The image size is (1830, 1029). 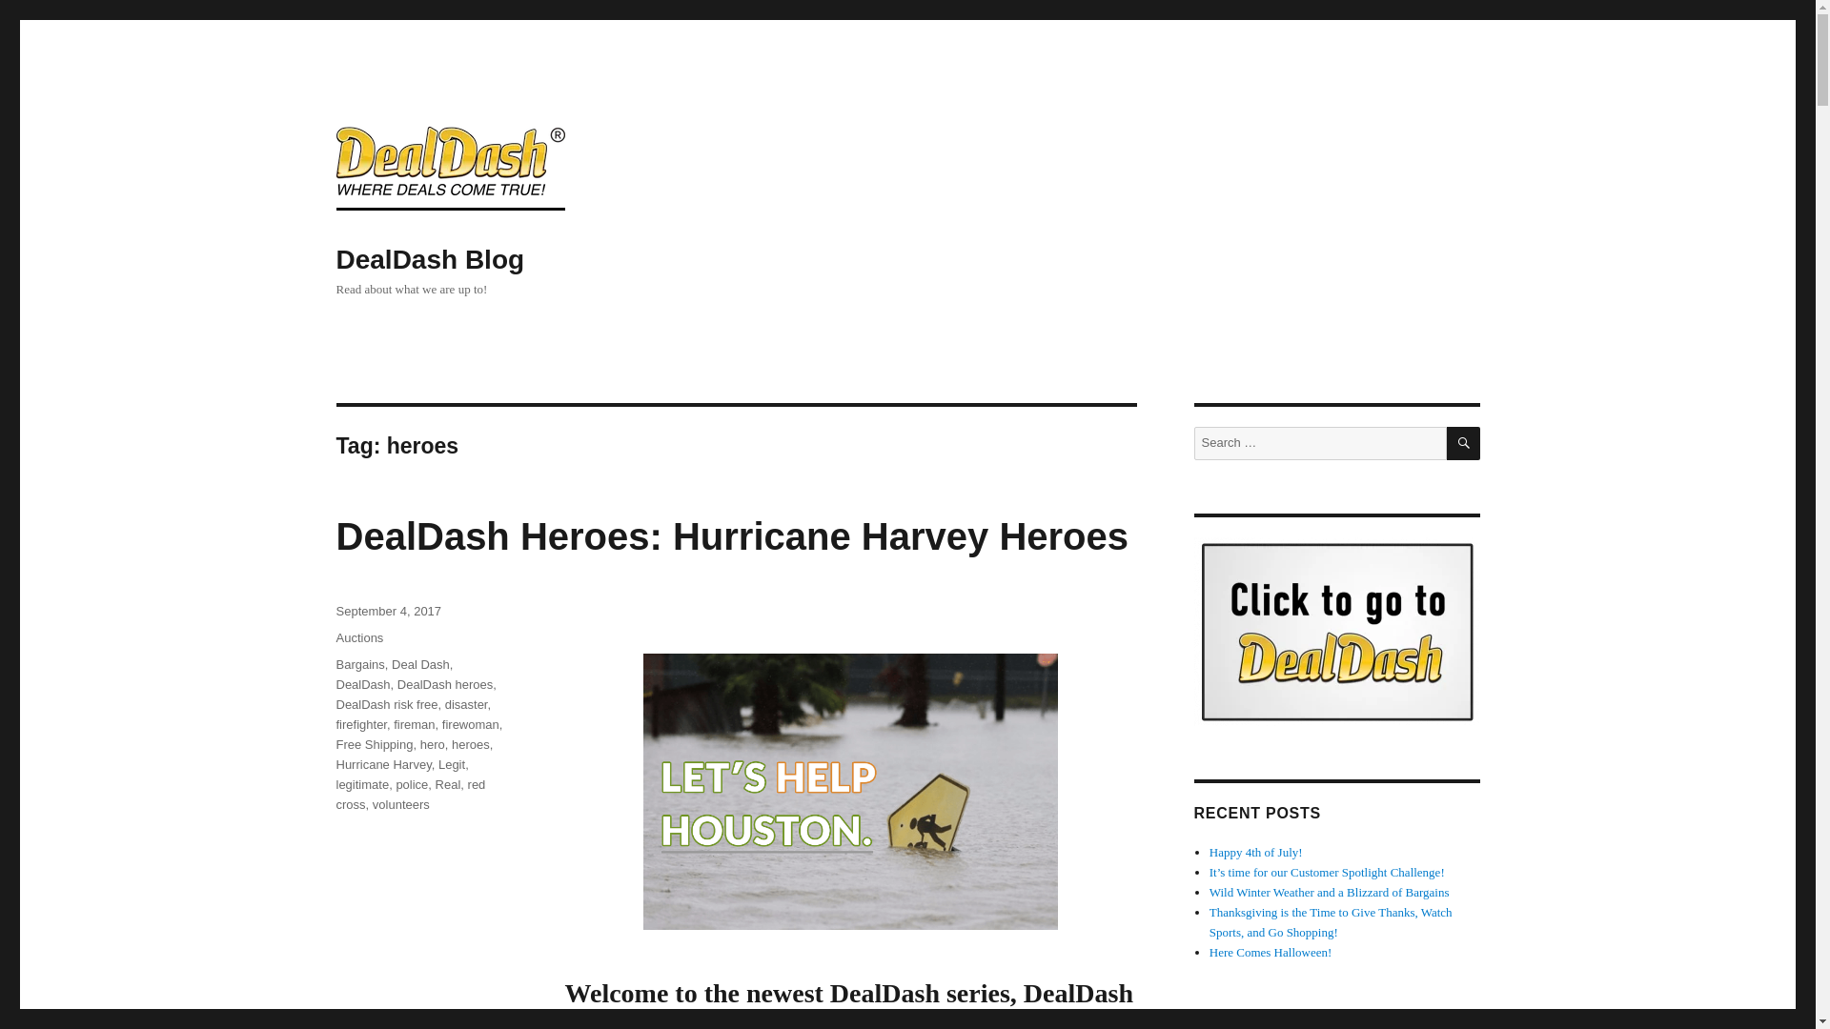 What do you see at coordinates (358, 638) in the screenshot?
I see `Auctions` at bounding box center [358, 638].